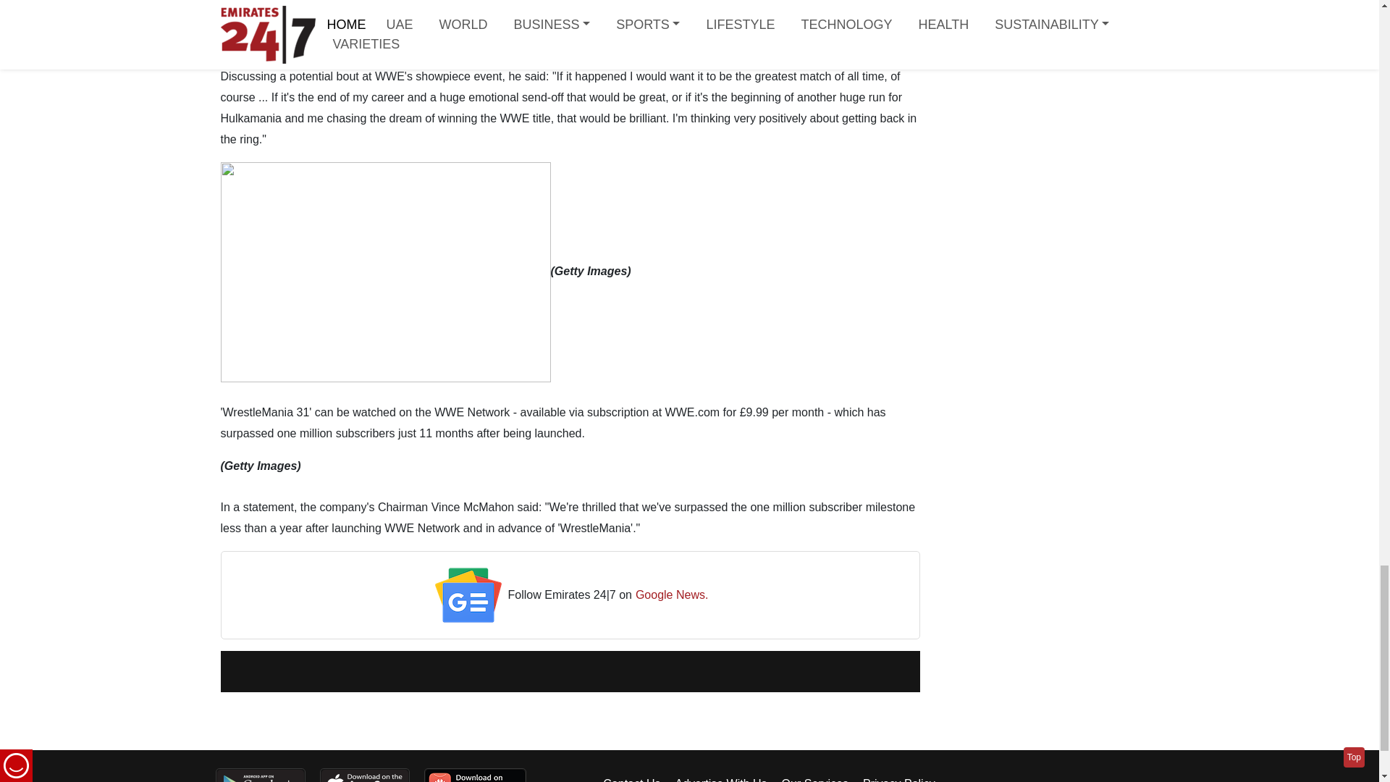 The height and width of the screenshot is (782, 1390). I want to click on Google News., so click(672, 595).